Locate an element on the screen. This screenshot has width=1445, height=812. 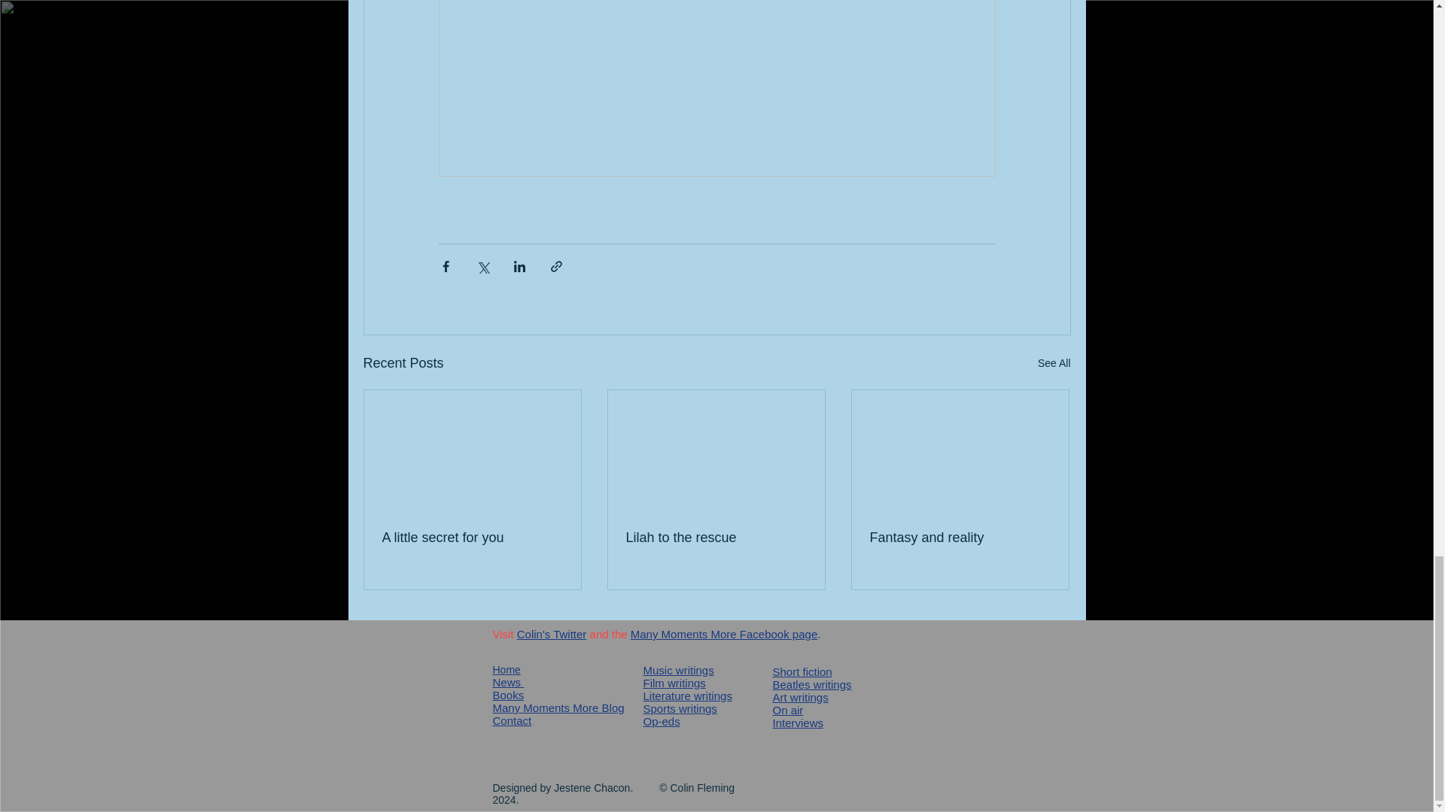
Beatles writings is located at coordinates (811, 684).